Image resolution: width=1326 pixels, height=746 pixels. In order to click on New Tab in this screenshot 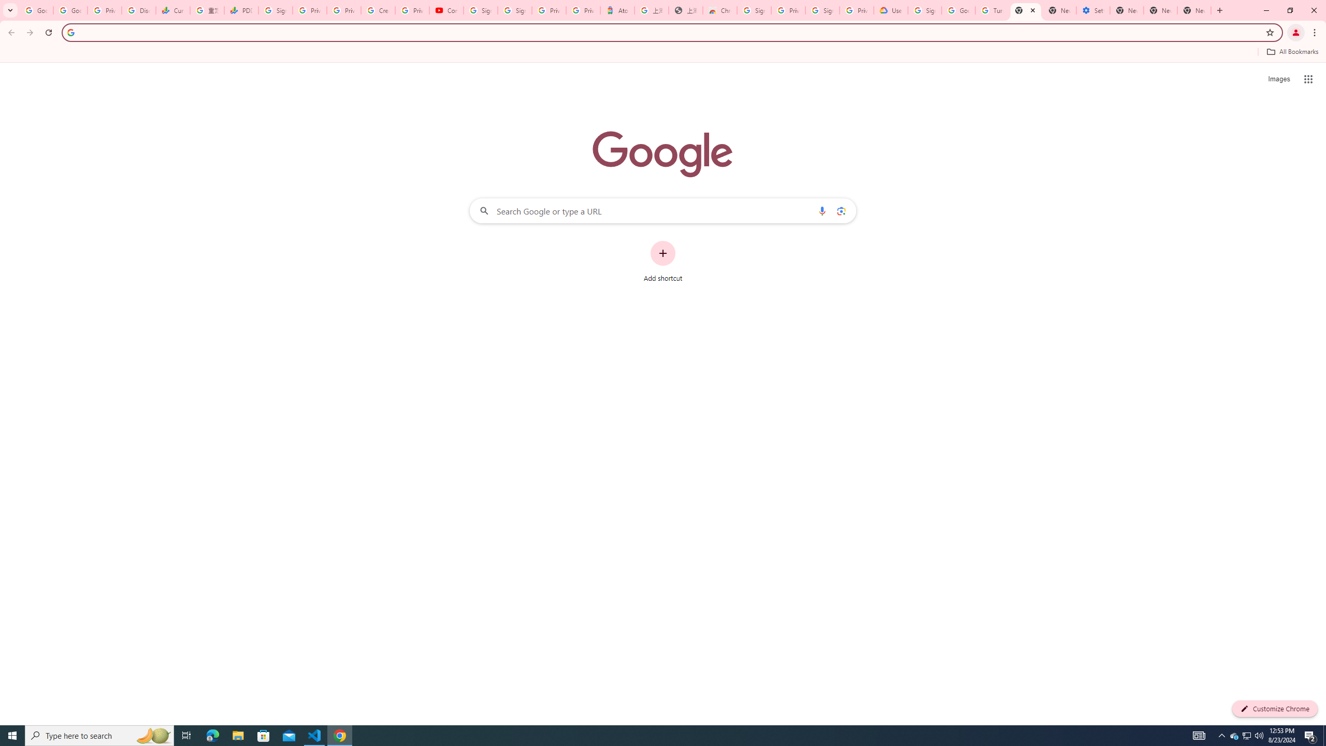, I will do `click(1026, 10)`.